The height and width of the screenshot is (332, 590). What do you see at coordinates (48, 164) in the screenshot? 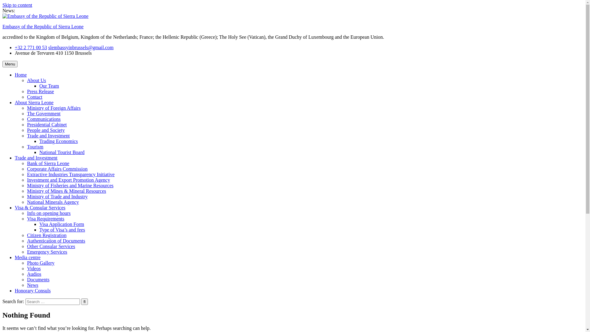
I see `Bank of Sierra Leone` at bounding box center [48, 164].